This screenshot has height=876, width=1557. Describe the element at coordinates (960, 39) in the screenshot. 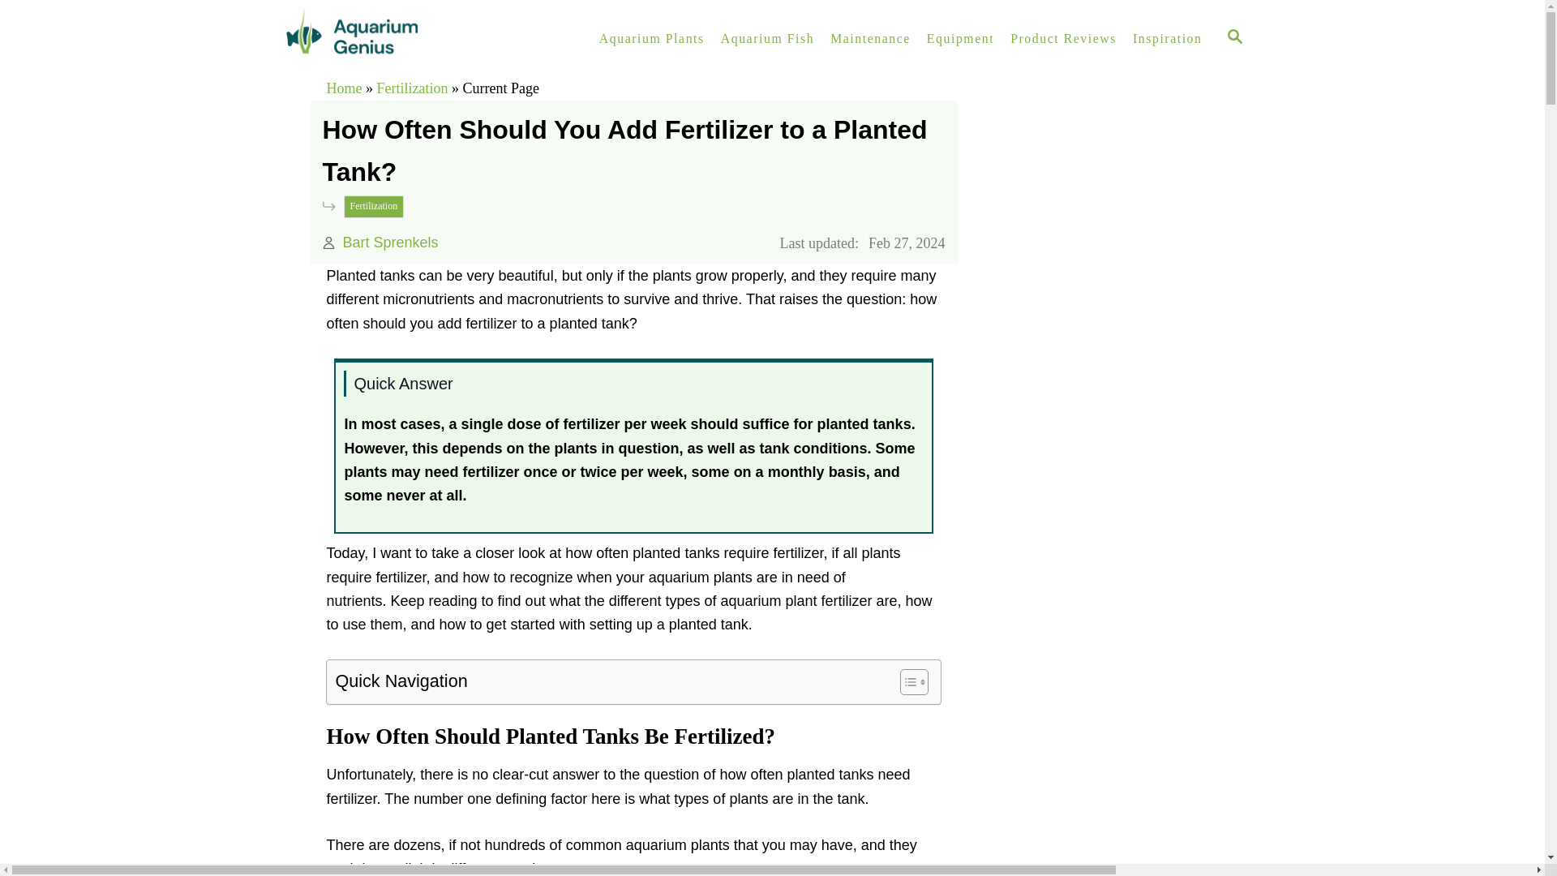

I see `Equipment` at that location.